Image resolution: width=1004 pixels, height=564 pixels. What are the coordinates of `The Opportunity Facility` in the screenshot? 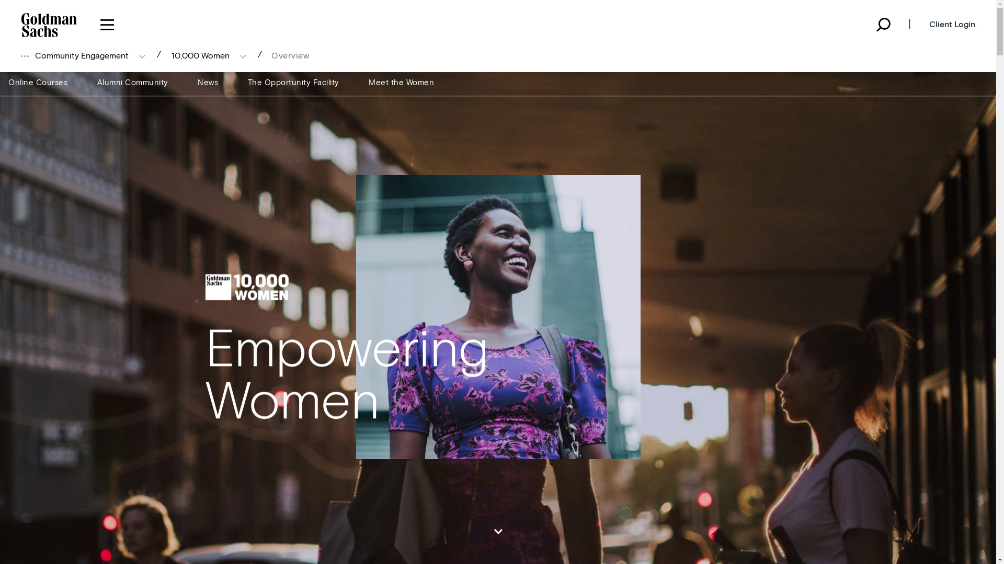 It's located at (294, 83).